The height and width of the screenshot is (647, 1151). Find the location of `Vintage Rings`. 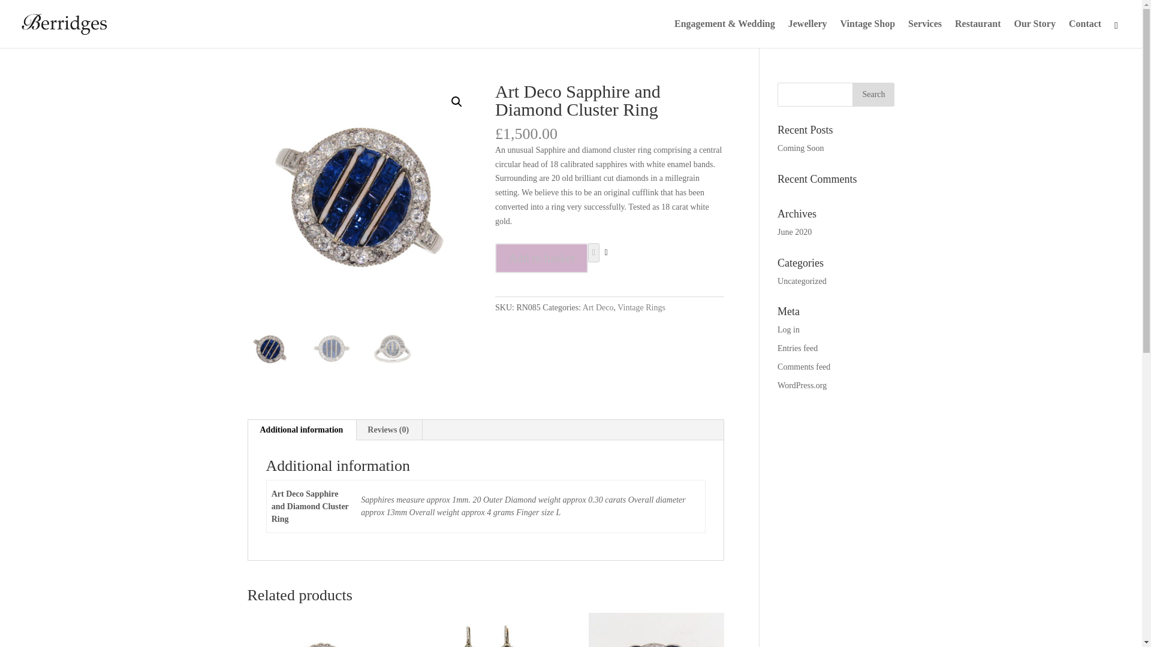

Vintage Rings is located at coordinates (641, 307).